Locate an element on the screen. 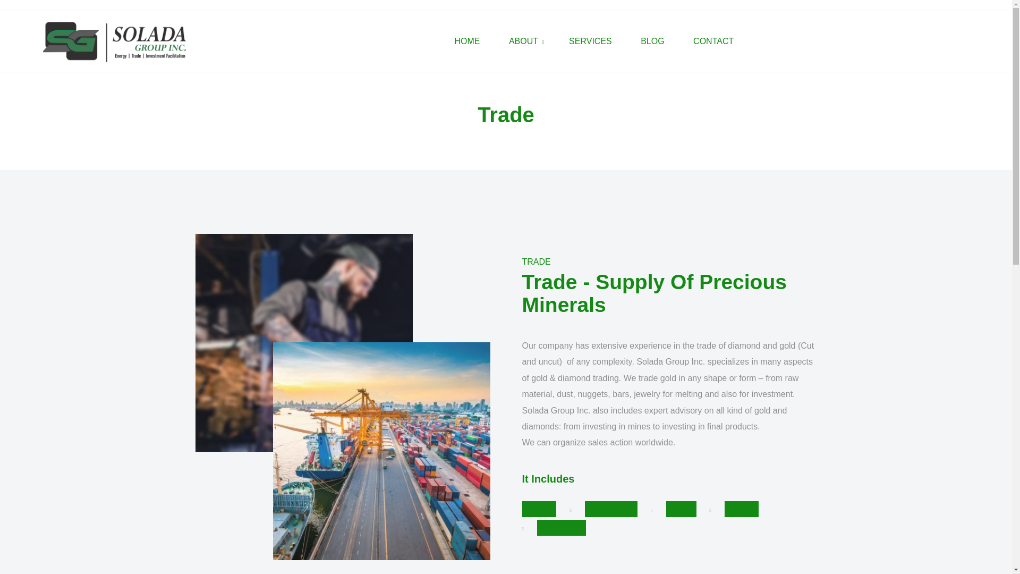 This screenshot has height=574, width=1020. Dust is located at coordinates (539, 509).